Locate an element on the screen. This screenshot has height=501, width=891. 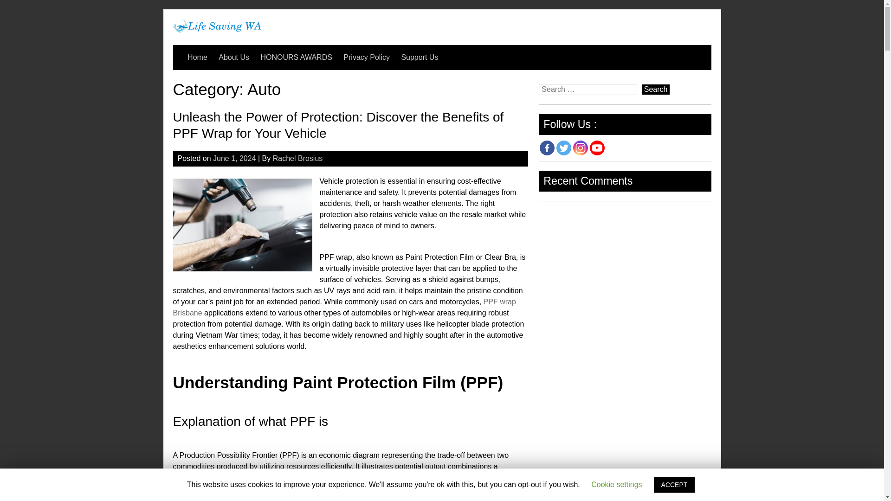
Youtube Channel is located at coordinates (597, 148).